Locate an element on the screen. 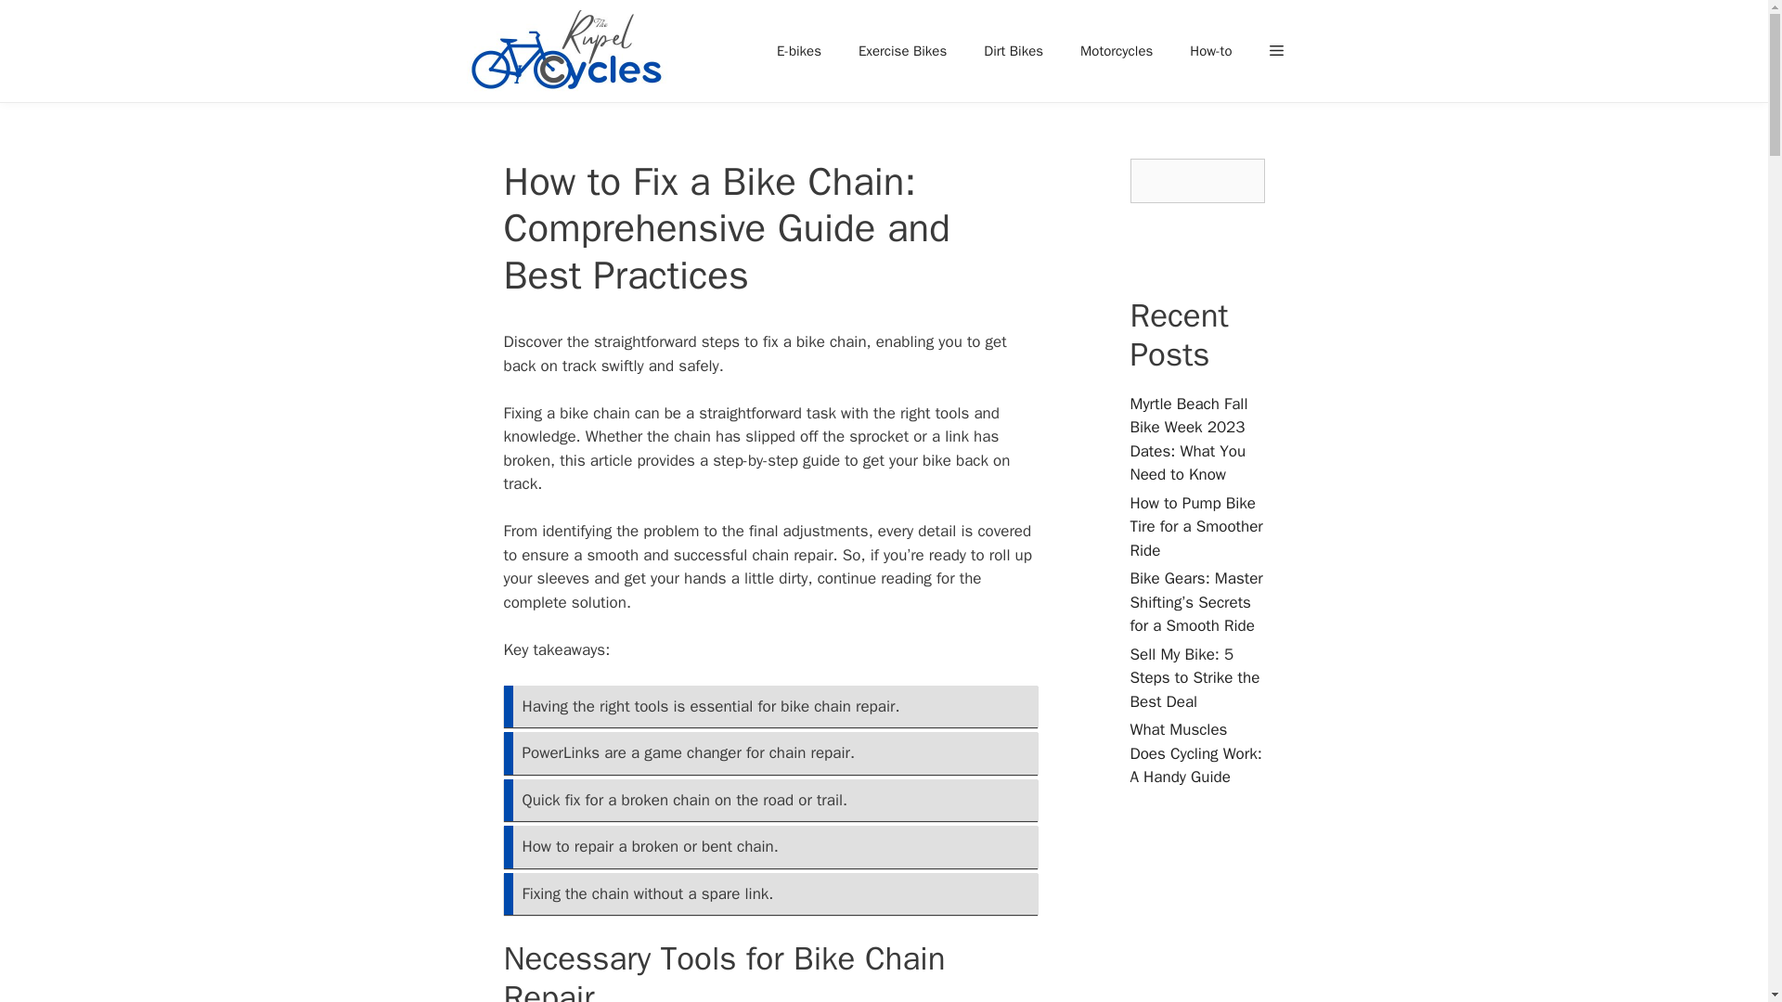  E-bikes is located at coordinates (798, 50).